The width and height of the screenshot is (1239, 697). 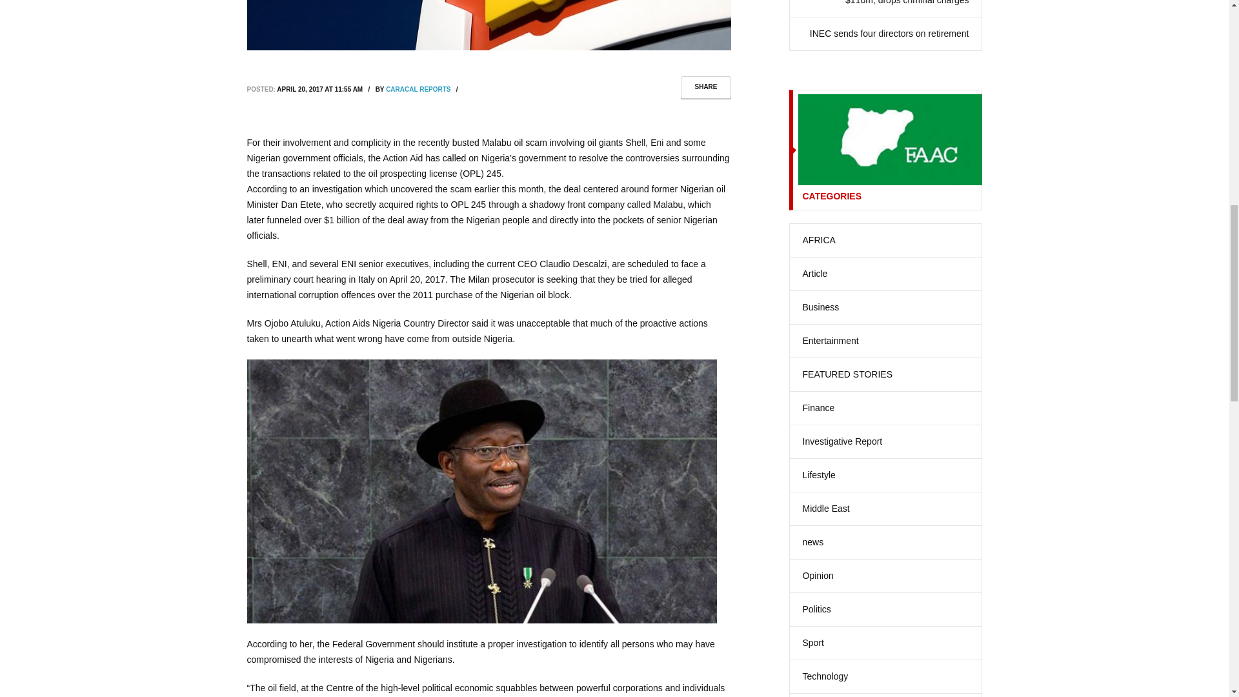 I want to click on Lifestyle, so click(x=819, y=475).